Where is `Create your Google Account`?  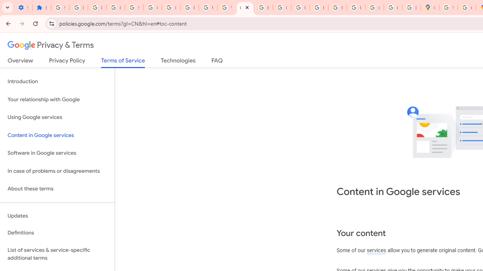
Create your Google Account is located at coordinates (467, 8).